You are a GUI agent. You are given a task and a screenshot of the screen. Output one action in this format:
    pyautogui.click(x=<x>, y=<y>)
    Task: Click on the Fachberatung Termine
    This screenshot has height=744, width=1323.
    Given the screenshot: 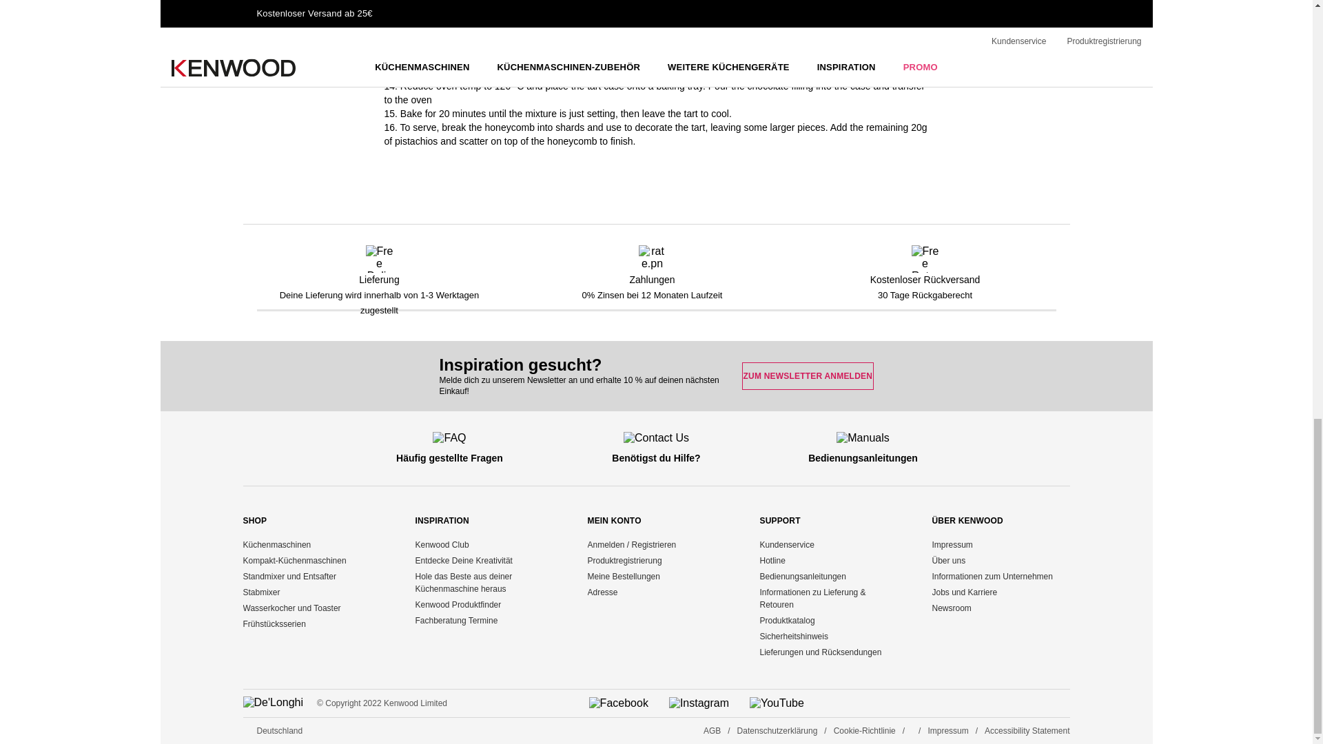 What is the action you would take?
    pyautogui.click(x=456, y=621)
    